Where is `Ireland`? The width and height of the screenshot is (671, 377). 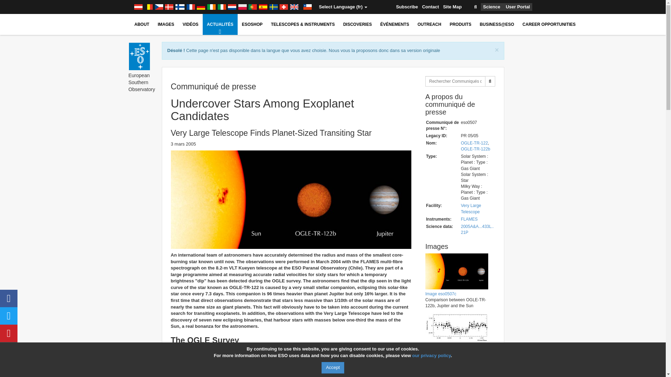 Ireland is located at coordinates (211, 7).